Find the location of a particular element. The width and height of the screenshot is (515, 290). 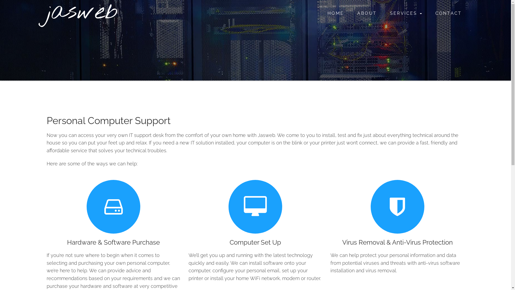

jasweb is located at coordinates (82, 12).